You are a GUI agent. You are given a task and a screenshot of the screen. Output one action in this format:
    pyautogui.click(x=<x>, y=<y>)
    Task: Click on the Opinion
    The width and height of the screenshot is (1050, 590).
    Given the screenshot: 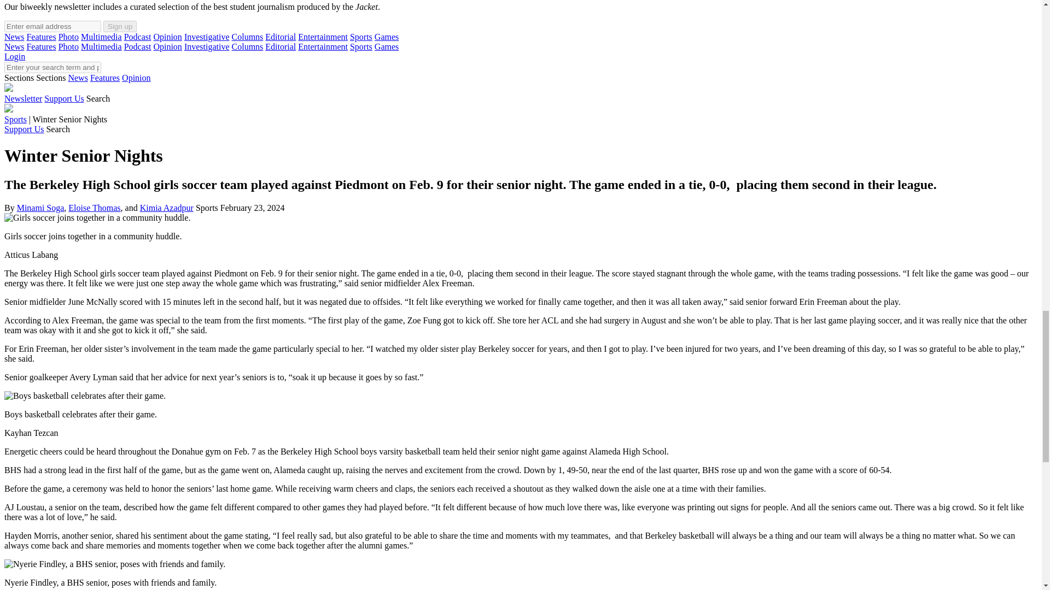 What is the action you would take?
    pyautogui.click(x=167, y=46)
    